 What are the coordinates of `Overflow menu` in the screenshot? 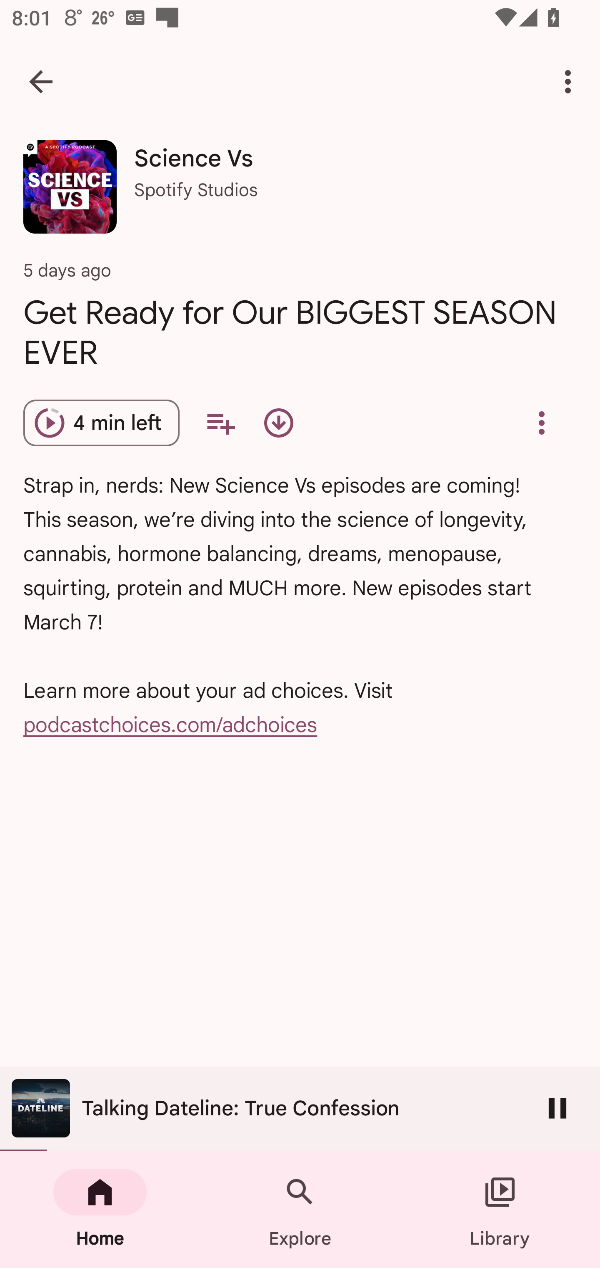 It's located at (541, 423).